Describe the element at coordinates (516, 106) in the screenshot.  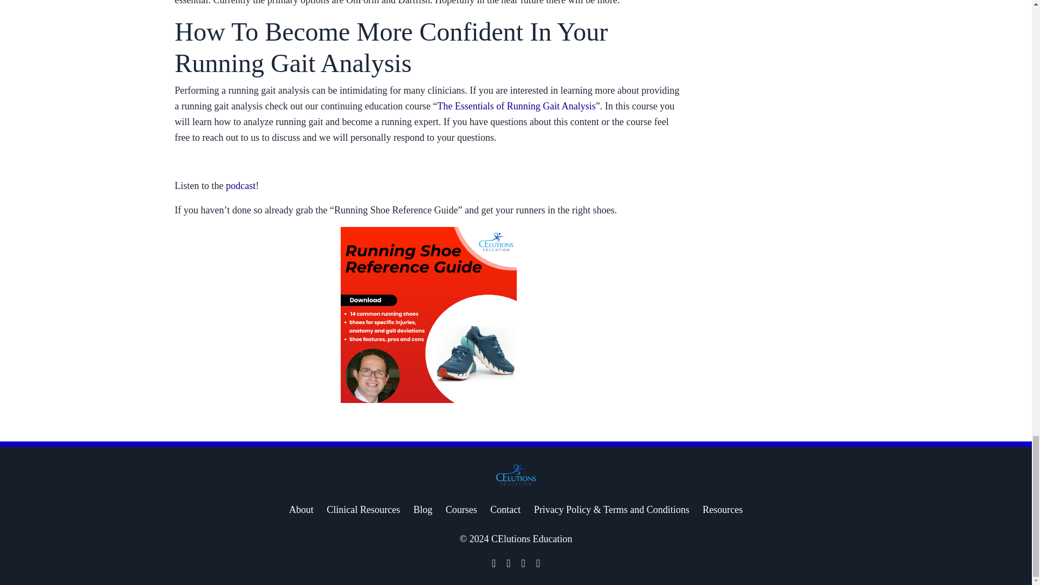
I see `The Essentials of Running Gait Analysis` at that location.